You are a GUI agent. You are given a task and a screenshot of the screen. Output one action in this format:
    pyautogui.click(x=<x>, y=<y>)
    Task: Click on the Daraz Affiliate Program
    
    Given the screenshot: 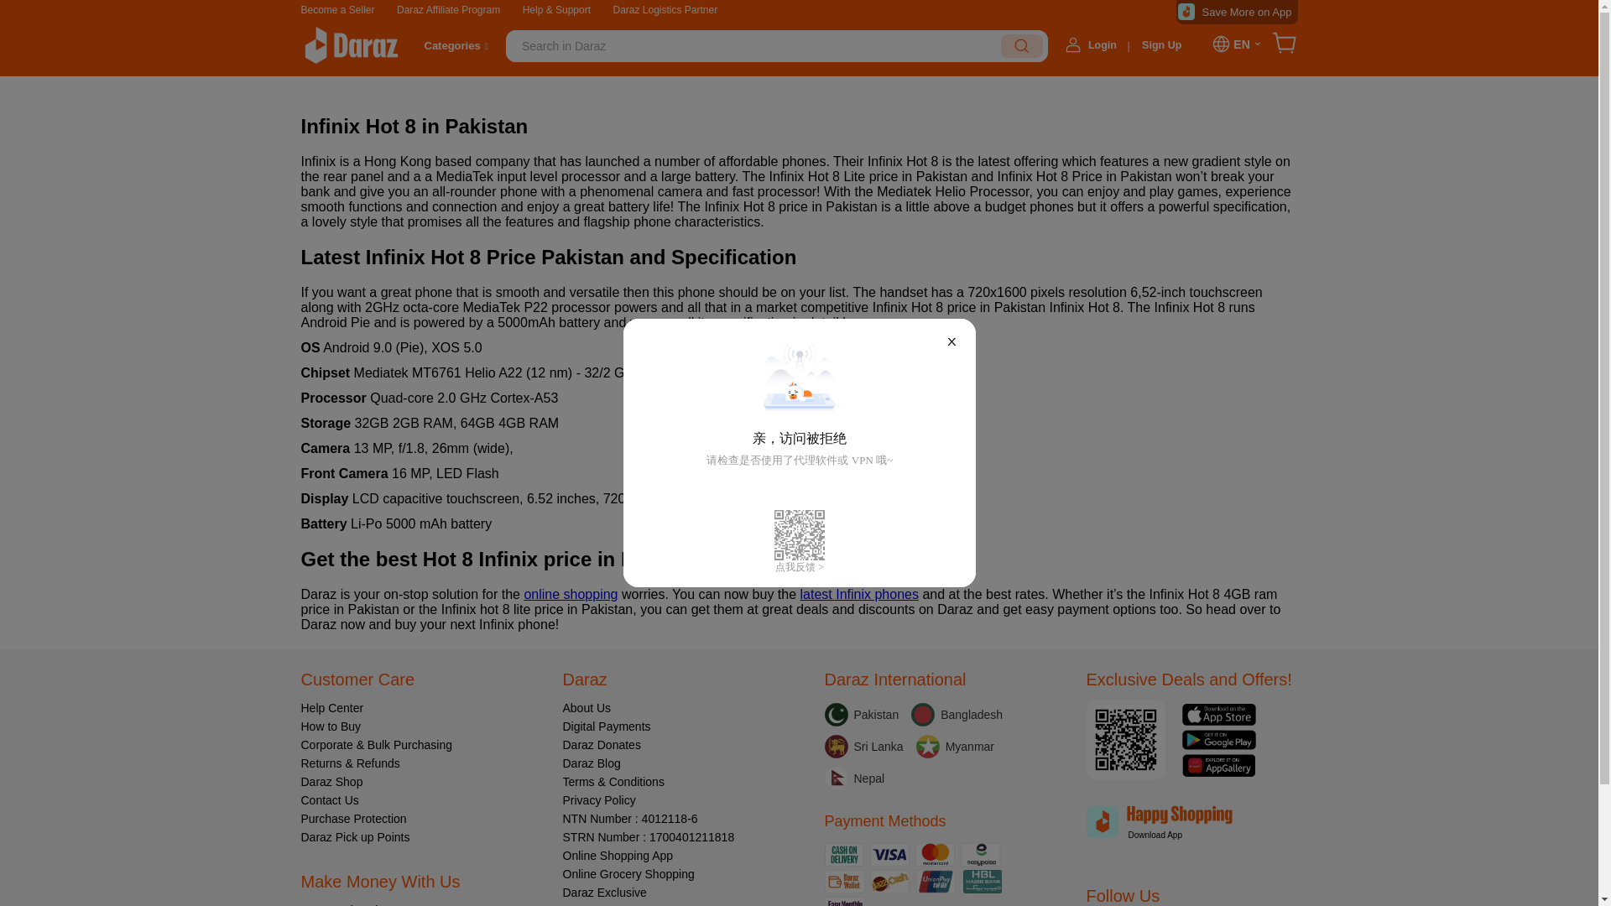 What is the action you would take?
    pyautogui.click(x=448, y=10)
    